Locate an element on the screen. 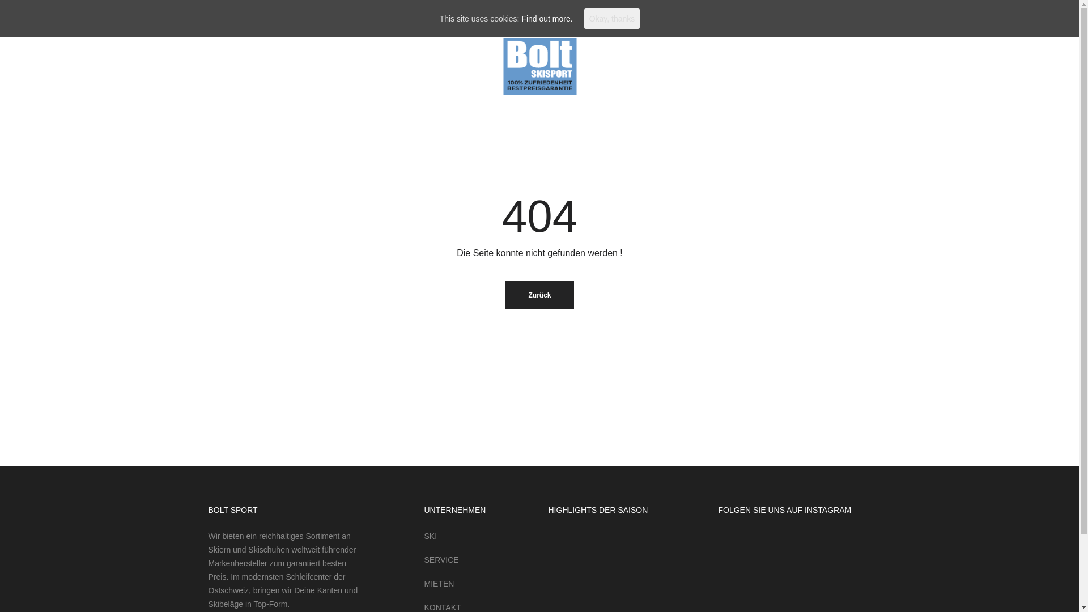  Facebook is located at coordinates (957, 66).